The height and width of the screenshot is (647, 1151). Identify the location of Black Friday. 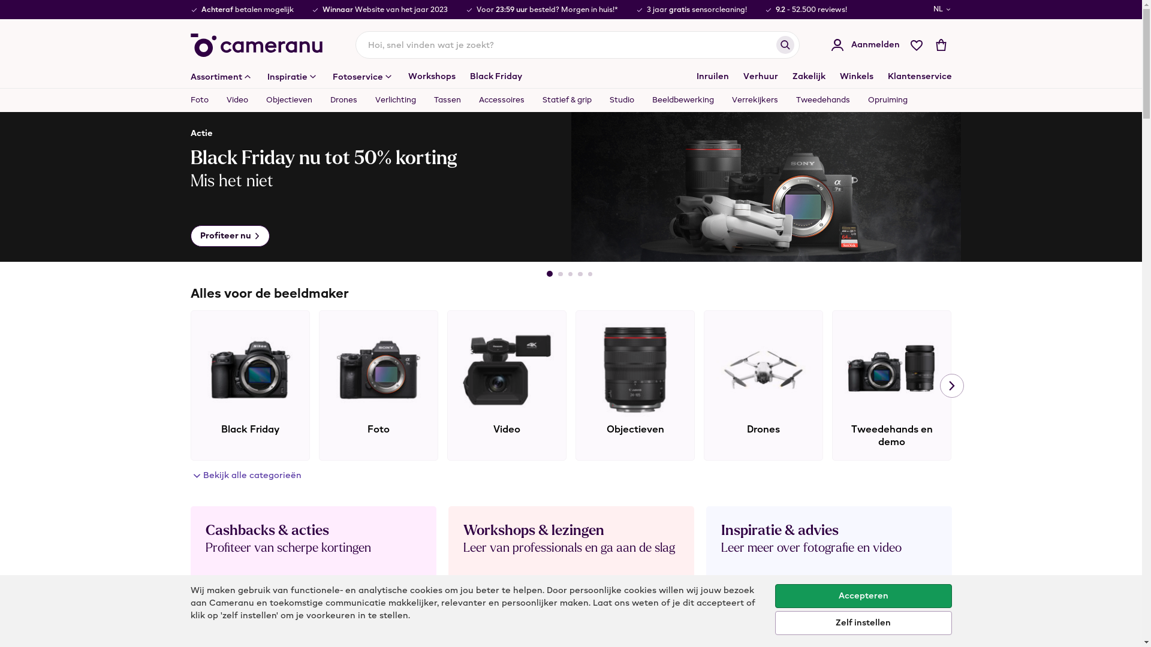
(496, 77).